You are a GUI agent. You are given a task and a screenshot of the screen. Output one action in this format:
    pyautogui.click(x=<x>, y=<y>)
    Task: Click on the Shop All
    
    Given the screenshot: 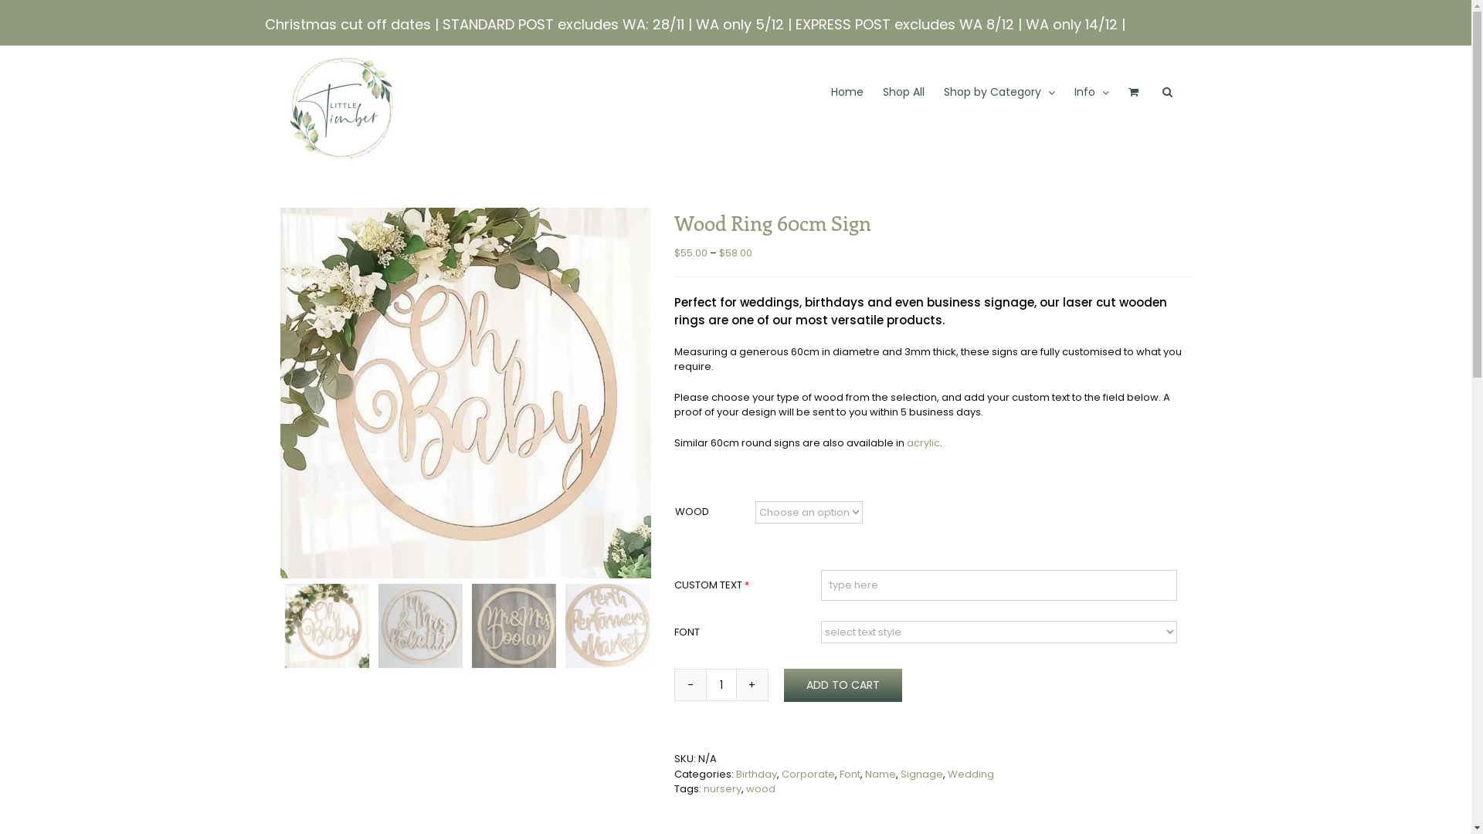 What is the action you would take?
    pyautogui.click(x=903, y=92)
    